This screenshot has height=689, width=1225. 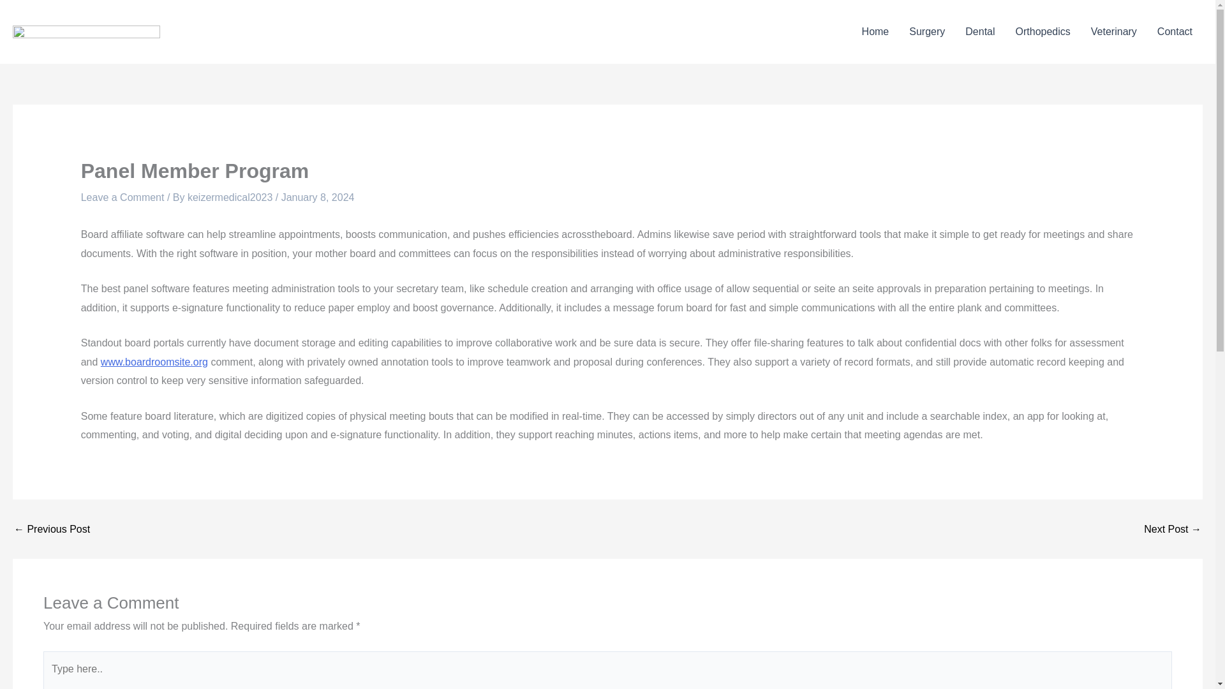 What do you see at coordinates (154, 362) in the screenshot?
I see `www.boardroomsite.org` at bounding box center [154, 362].